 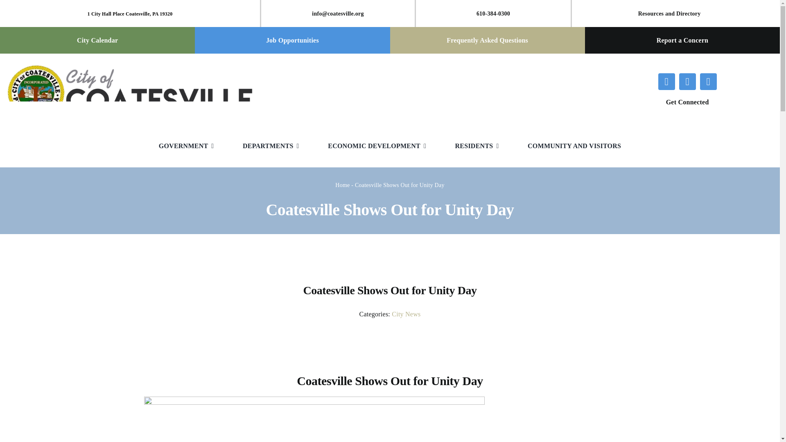 What do you see at coordinates (666, 82) in the screenshot?
I see `Facebook` at bounding box center [666, 82].